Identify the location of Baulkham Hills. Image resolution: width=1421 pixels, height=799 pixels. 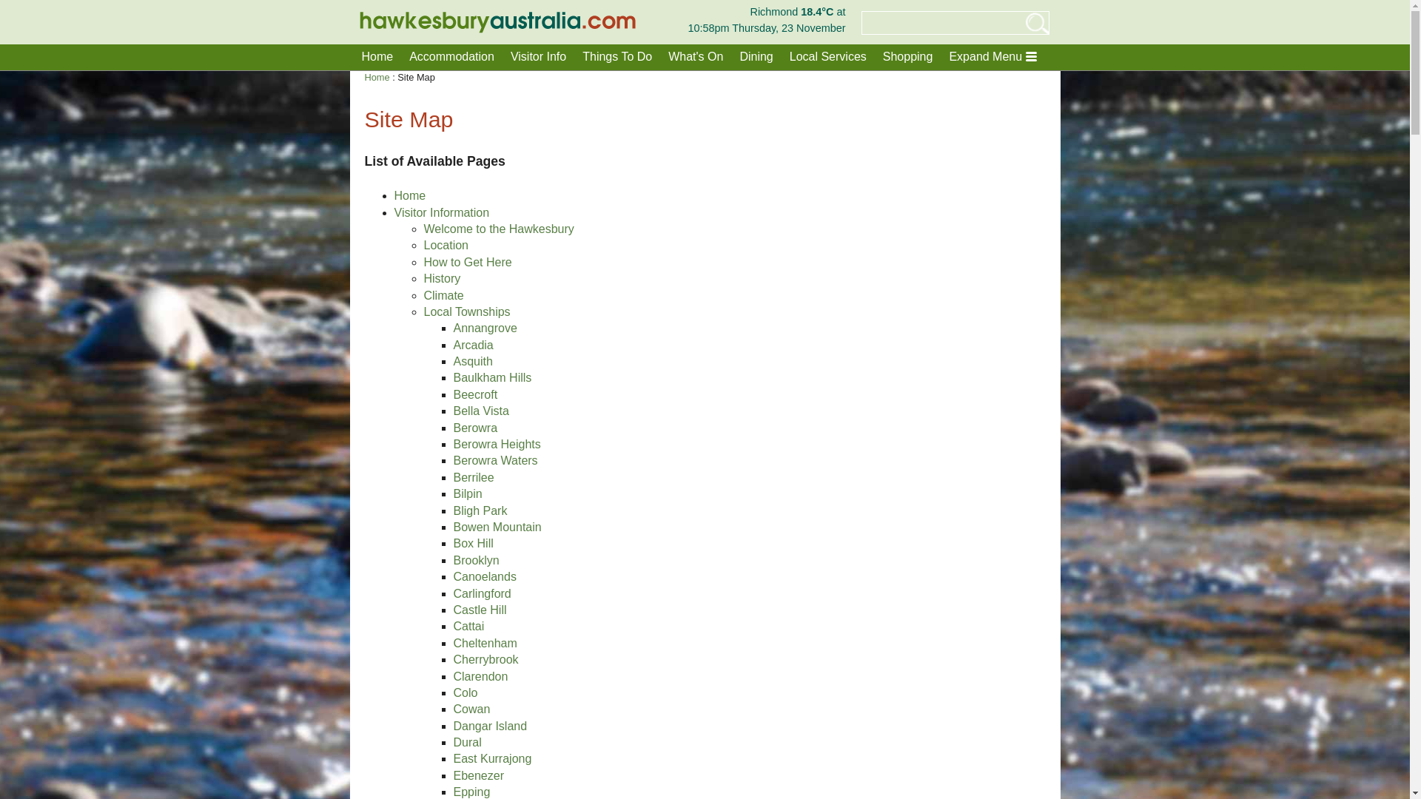
(492, 377).